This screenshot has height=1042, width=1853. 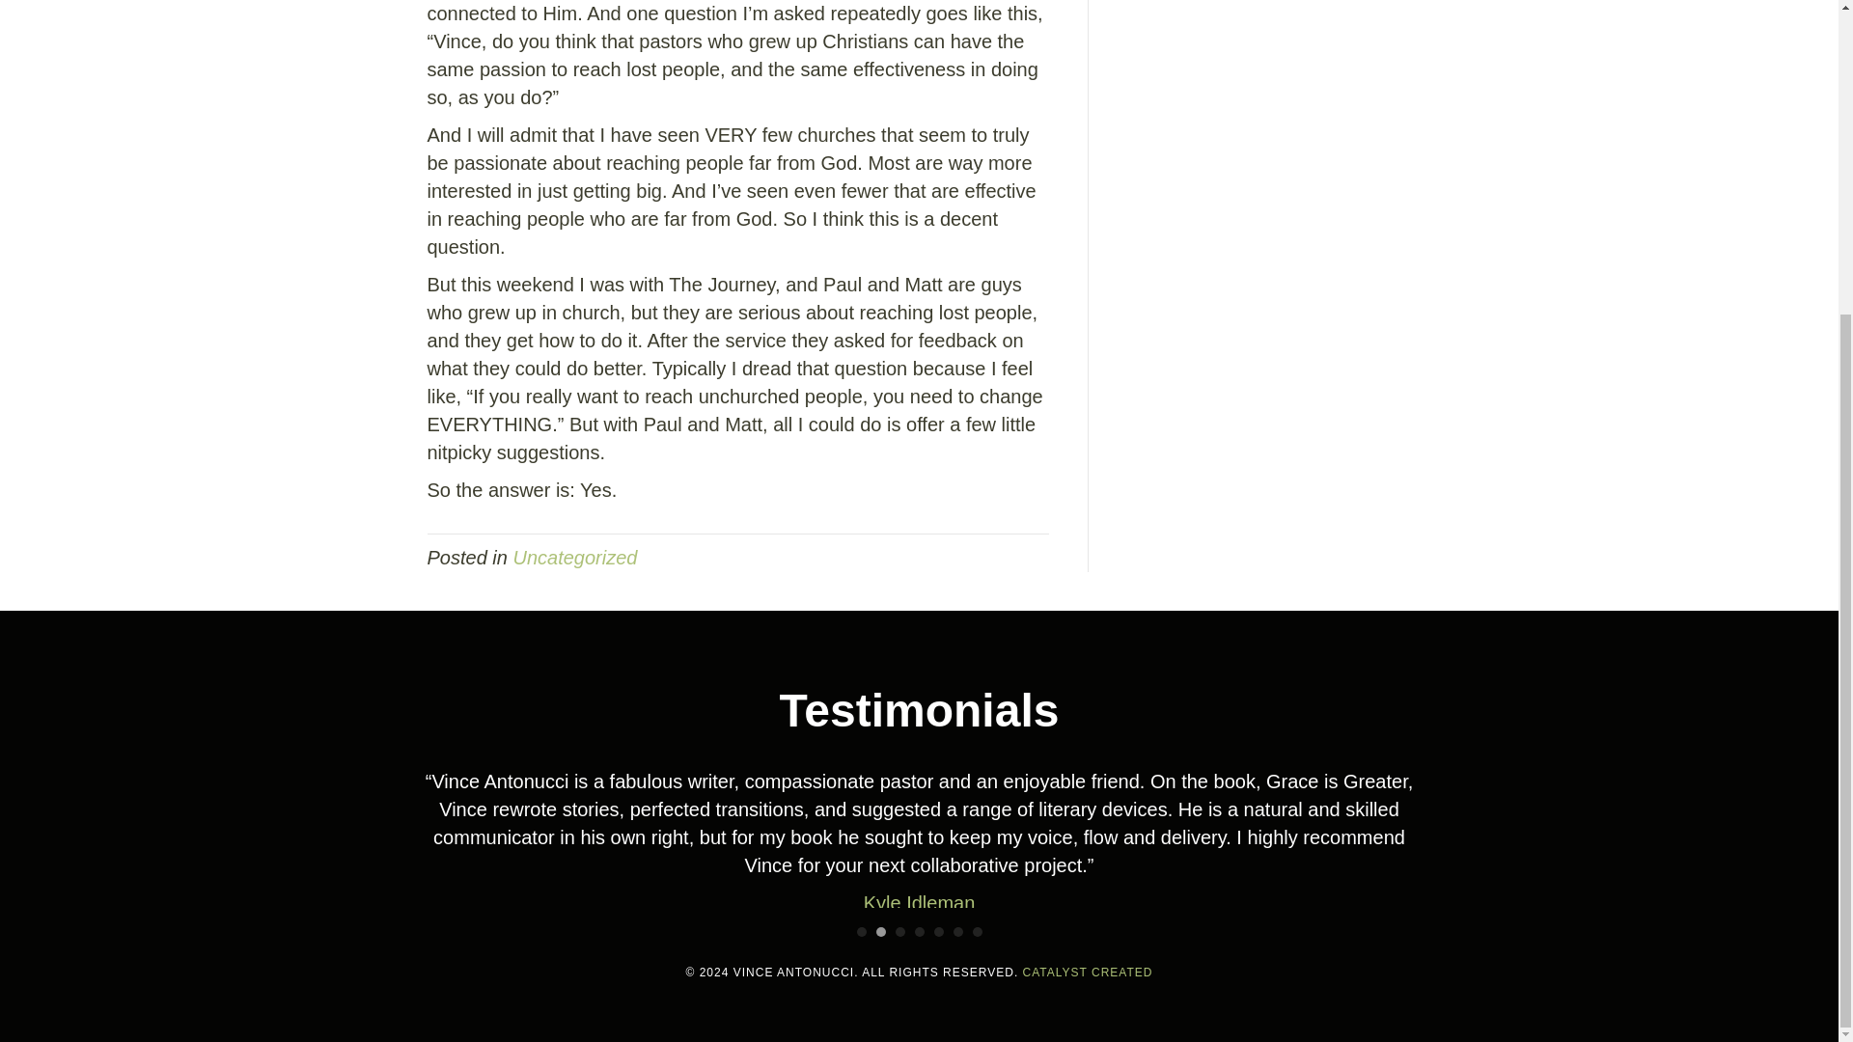 I want to click on CATALYST CREATED, so click(x=1087, y=973).